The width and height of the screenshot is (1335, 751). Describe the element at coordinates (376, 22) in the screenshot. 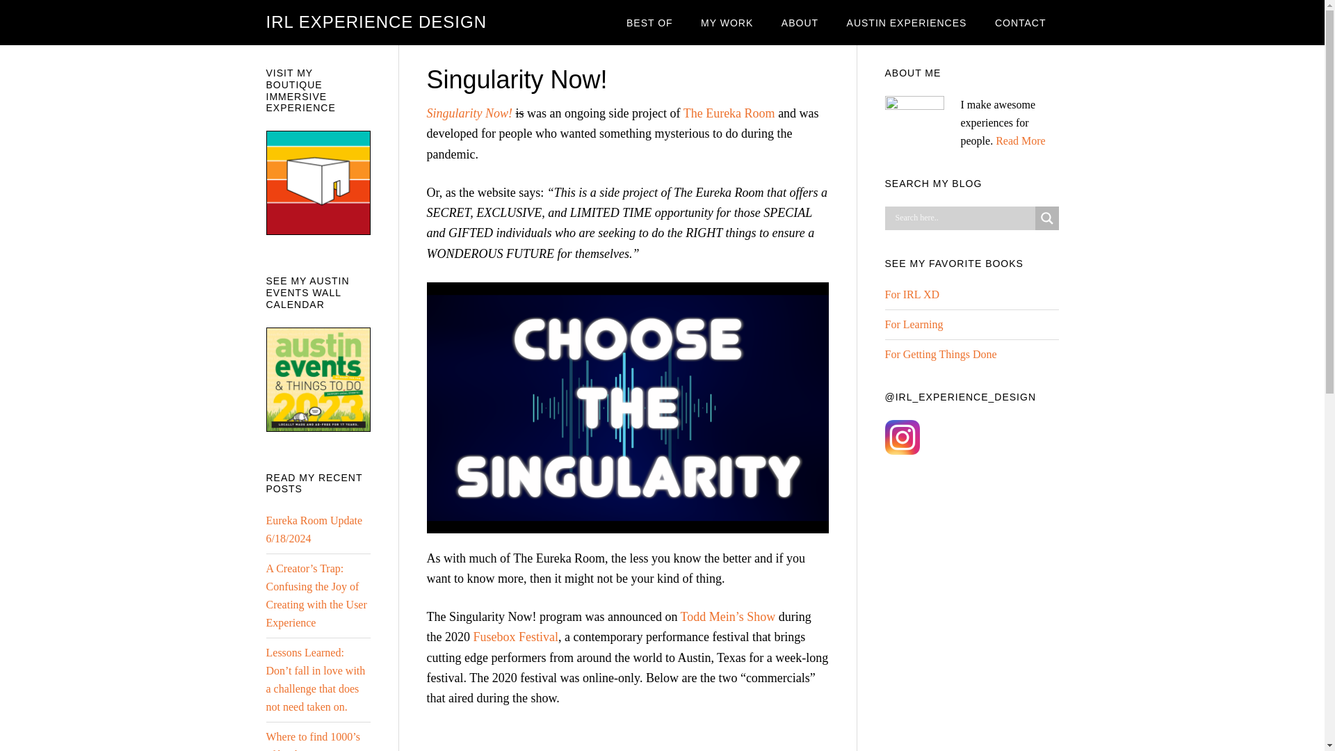

I see `IRL EXPERIENCE DESIGN` at that location.